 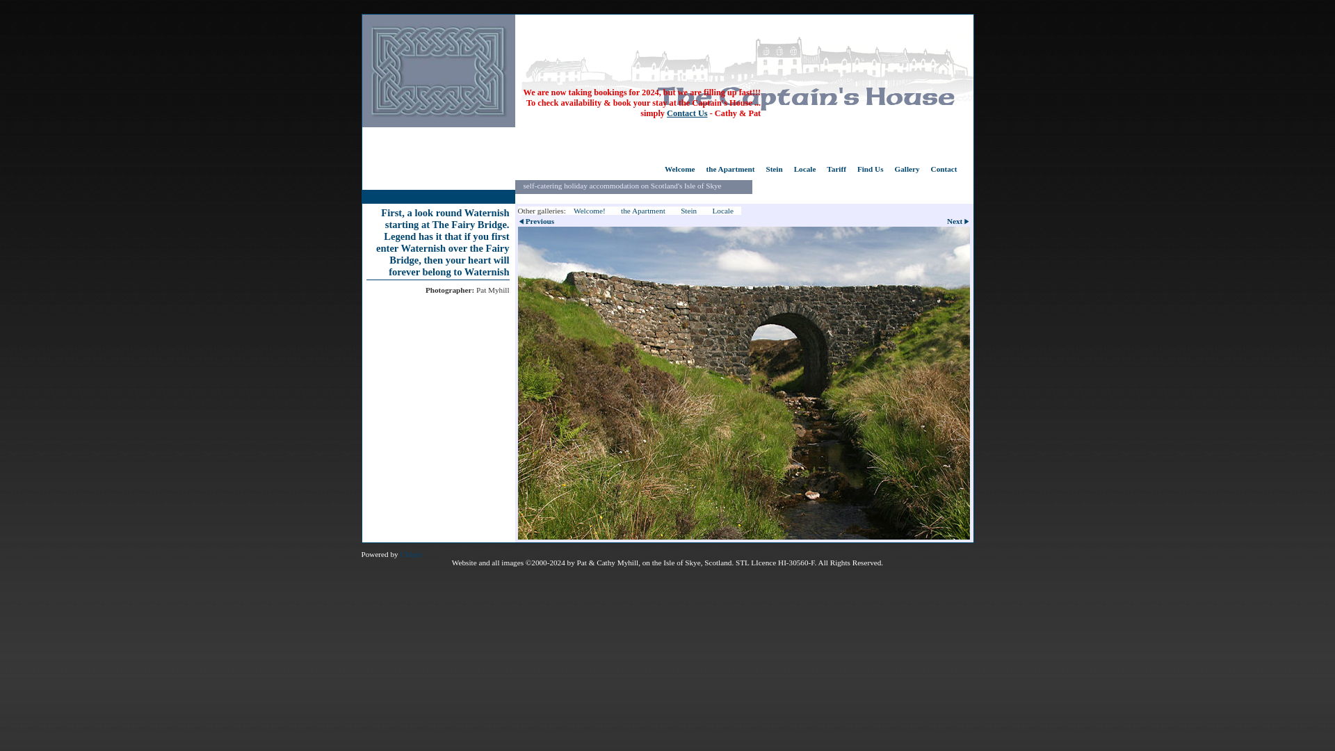 I want to click on Gallery, so click(x=907, y=172).